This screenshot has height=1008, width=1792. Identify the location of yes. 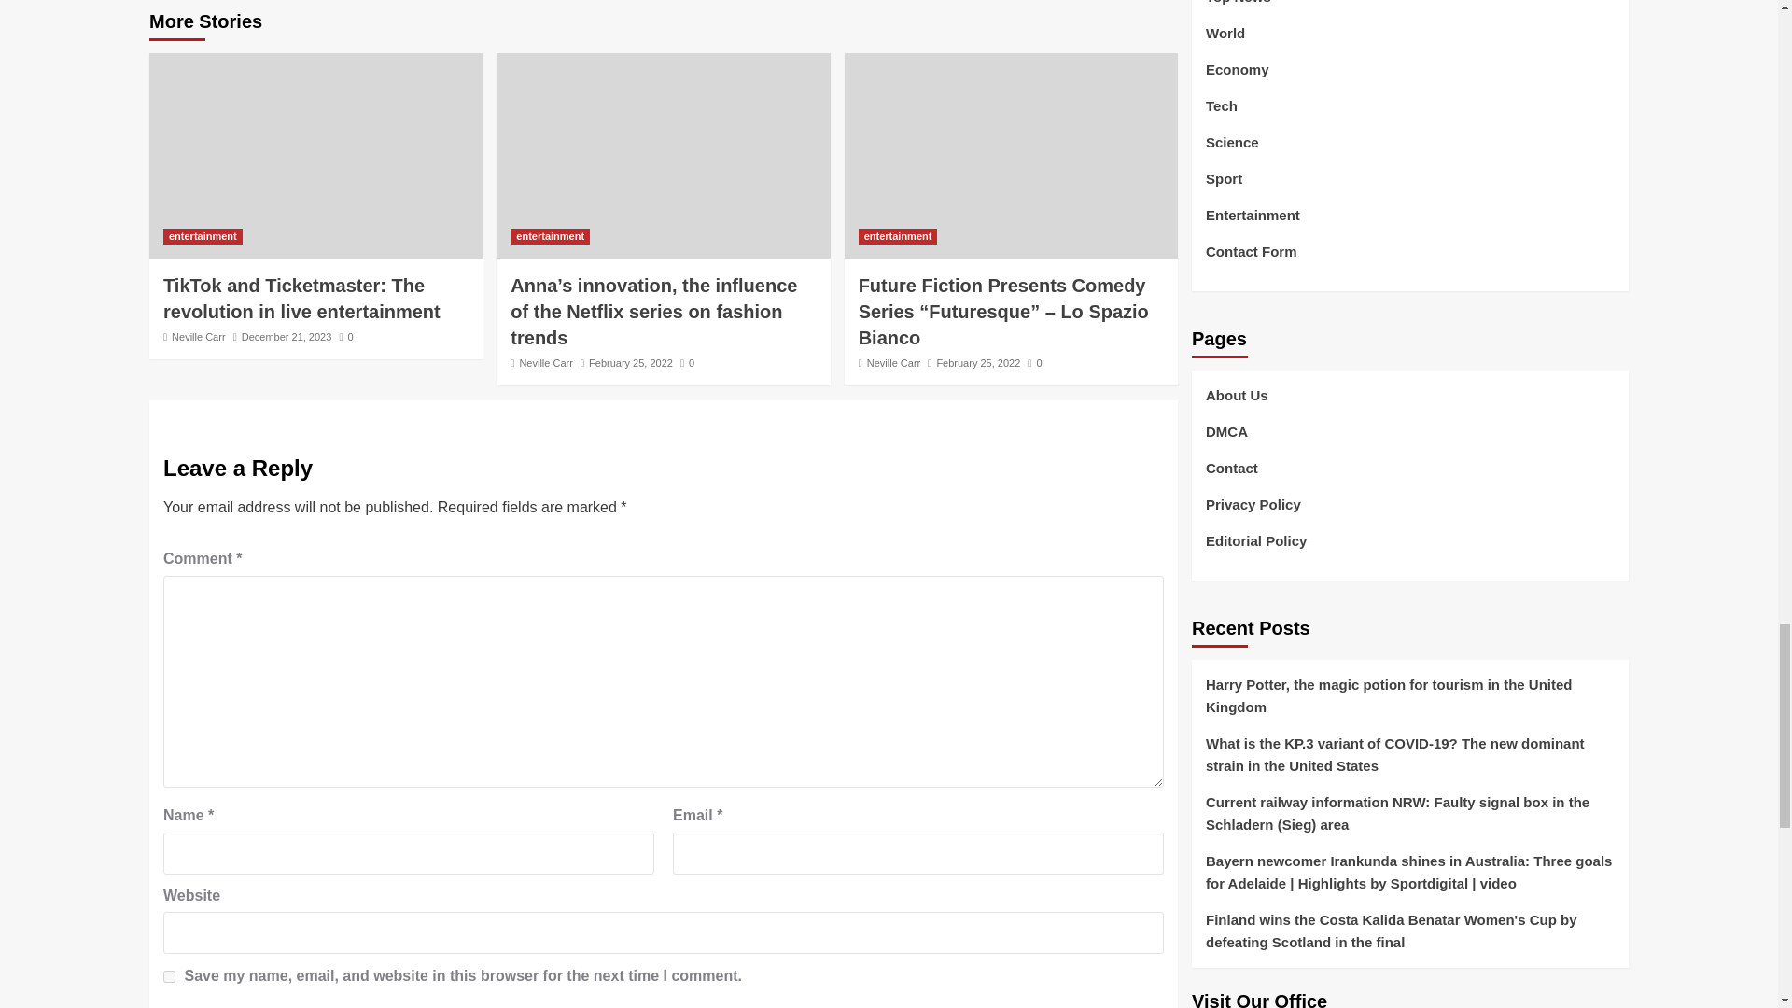
(169, 976).